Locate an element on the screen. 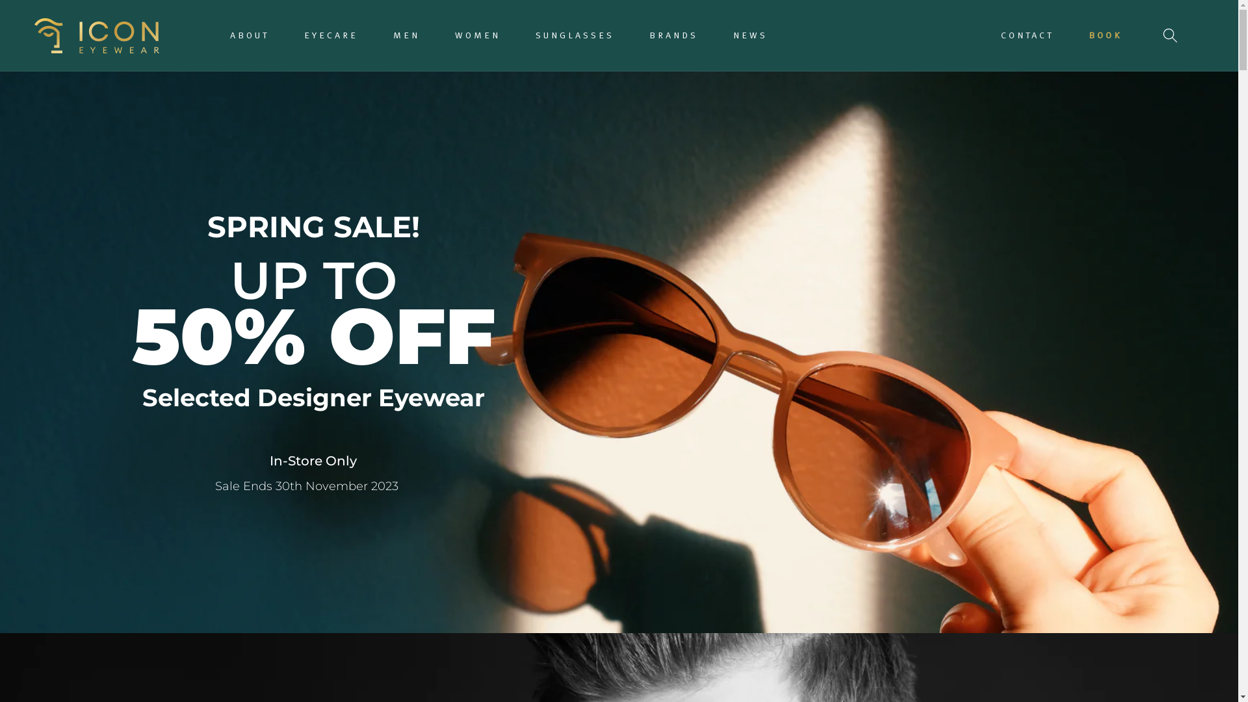 The image size is (1248, 702). ABOUT is located at coordinates (250, 35).